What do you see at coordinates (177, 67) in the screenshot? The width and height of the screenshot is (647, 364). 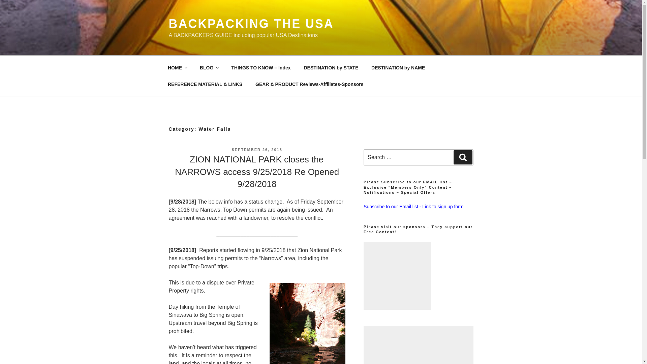 I see `HOME` at bounding box center [177, 67].